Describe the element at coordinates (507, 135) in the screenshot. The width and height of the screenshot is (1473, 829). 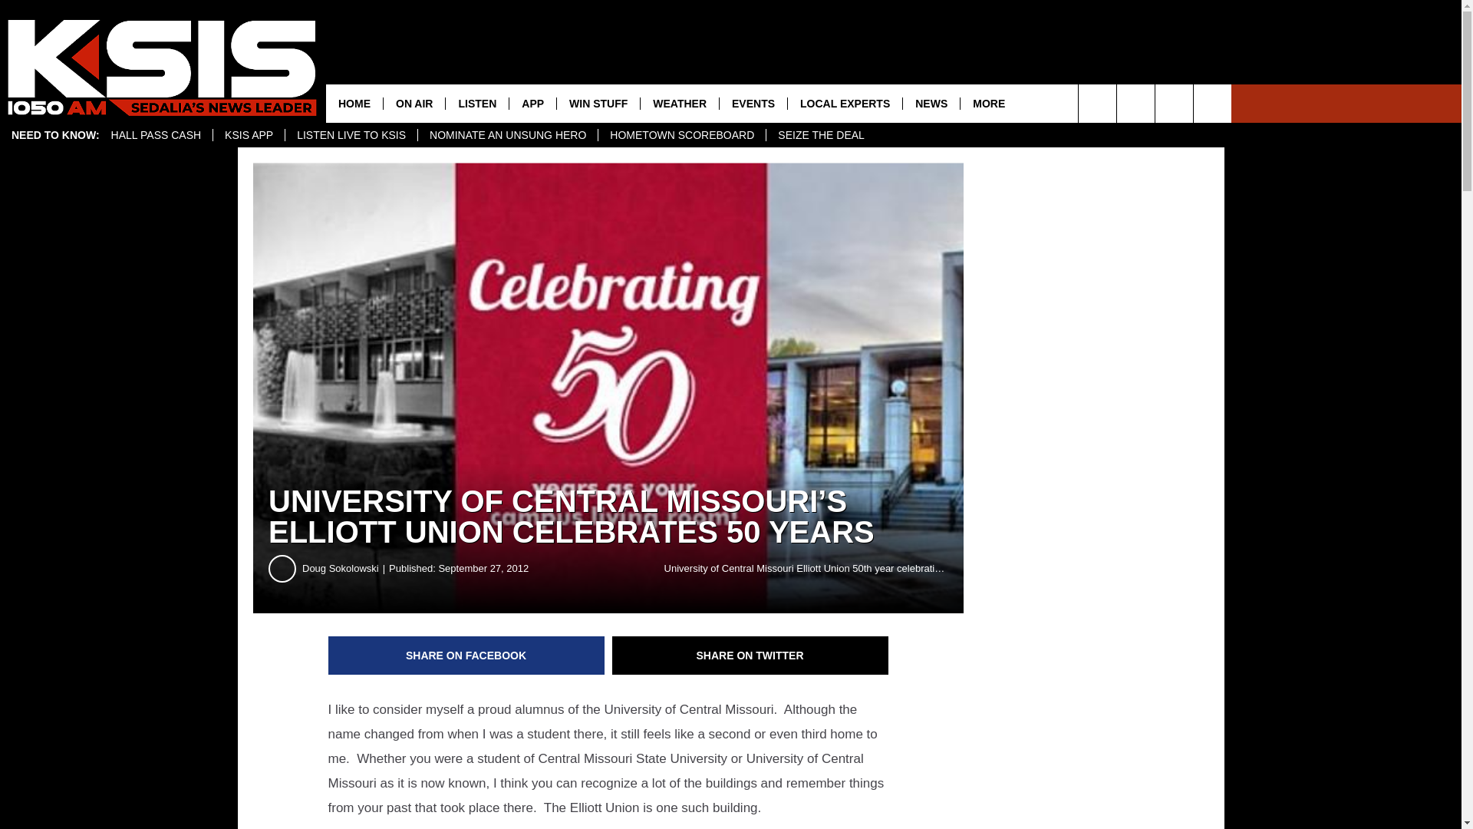
I see `NOMINATE AN UNSUNG HERO` at that location.